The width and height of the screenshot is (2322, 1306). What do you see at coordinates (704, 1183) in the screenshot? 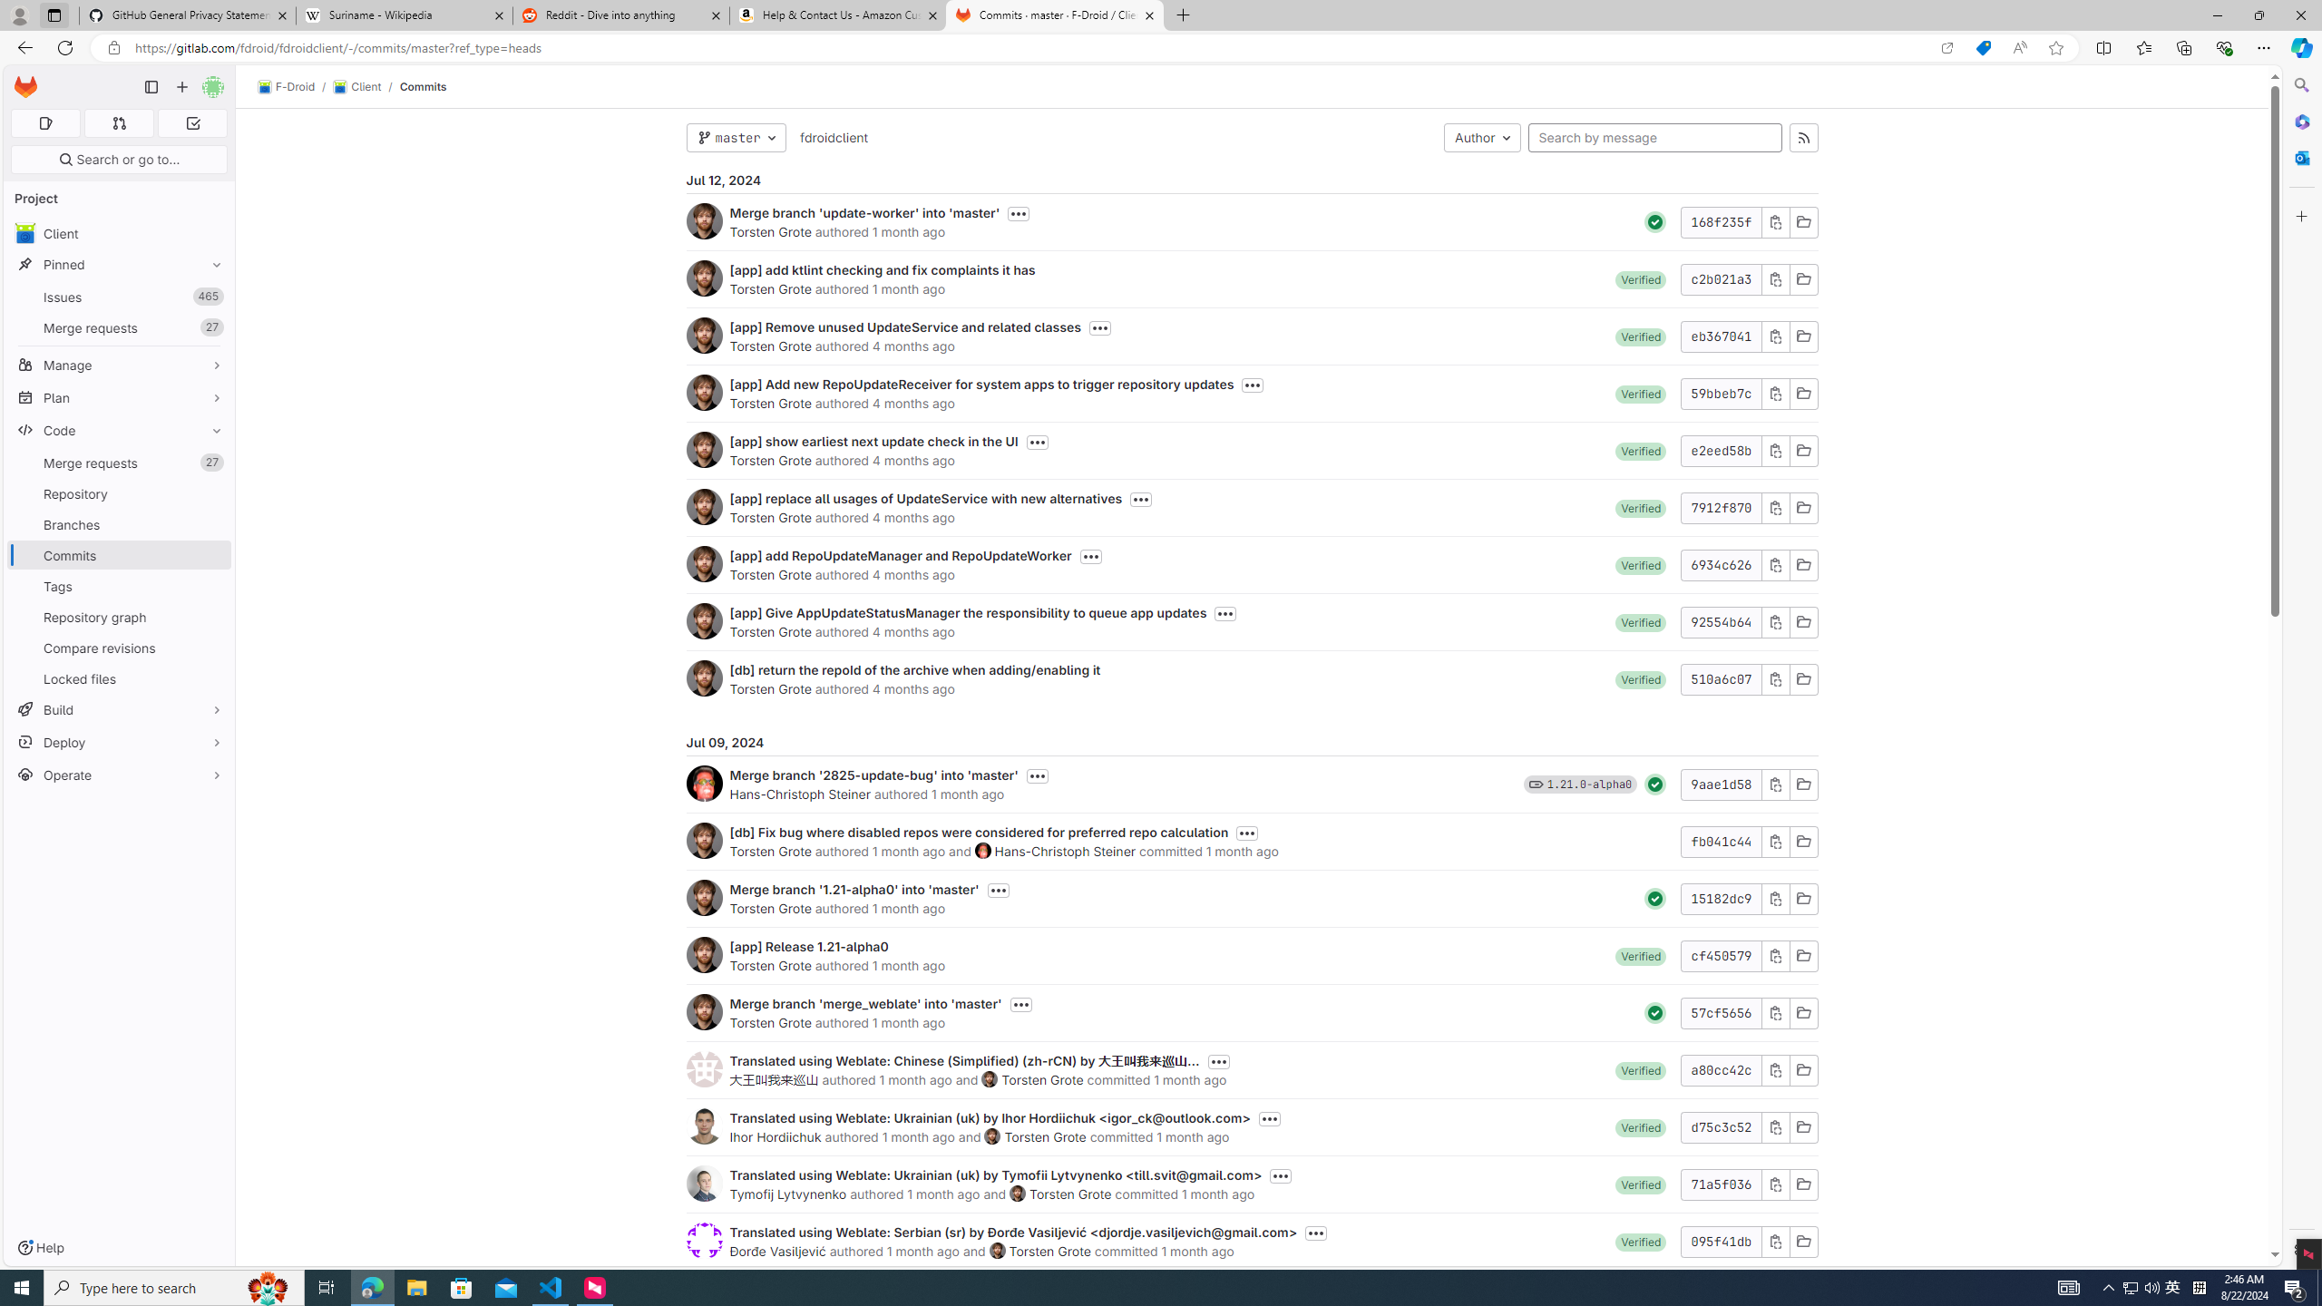
I see `Tymofij Lytvynenko's avatar` at bounding box center [704, 1183].